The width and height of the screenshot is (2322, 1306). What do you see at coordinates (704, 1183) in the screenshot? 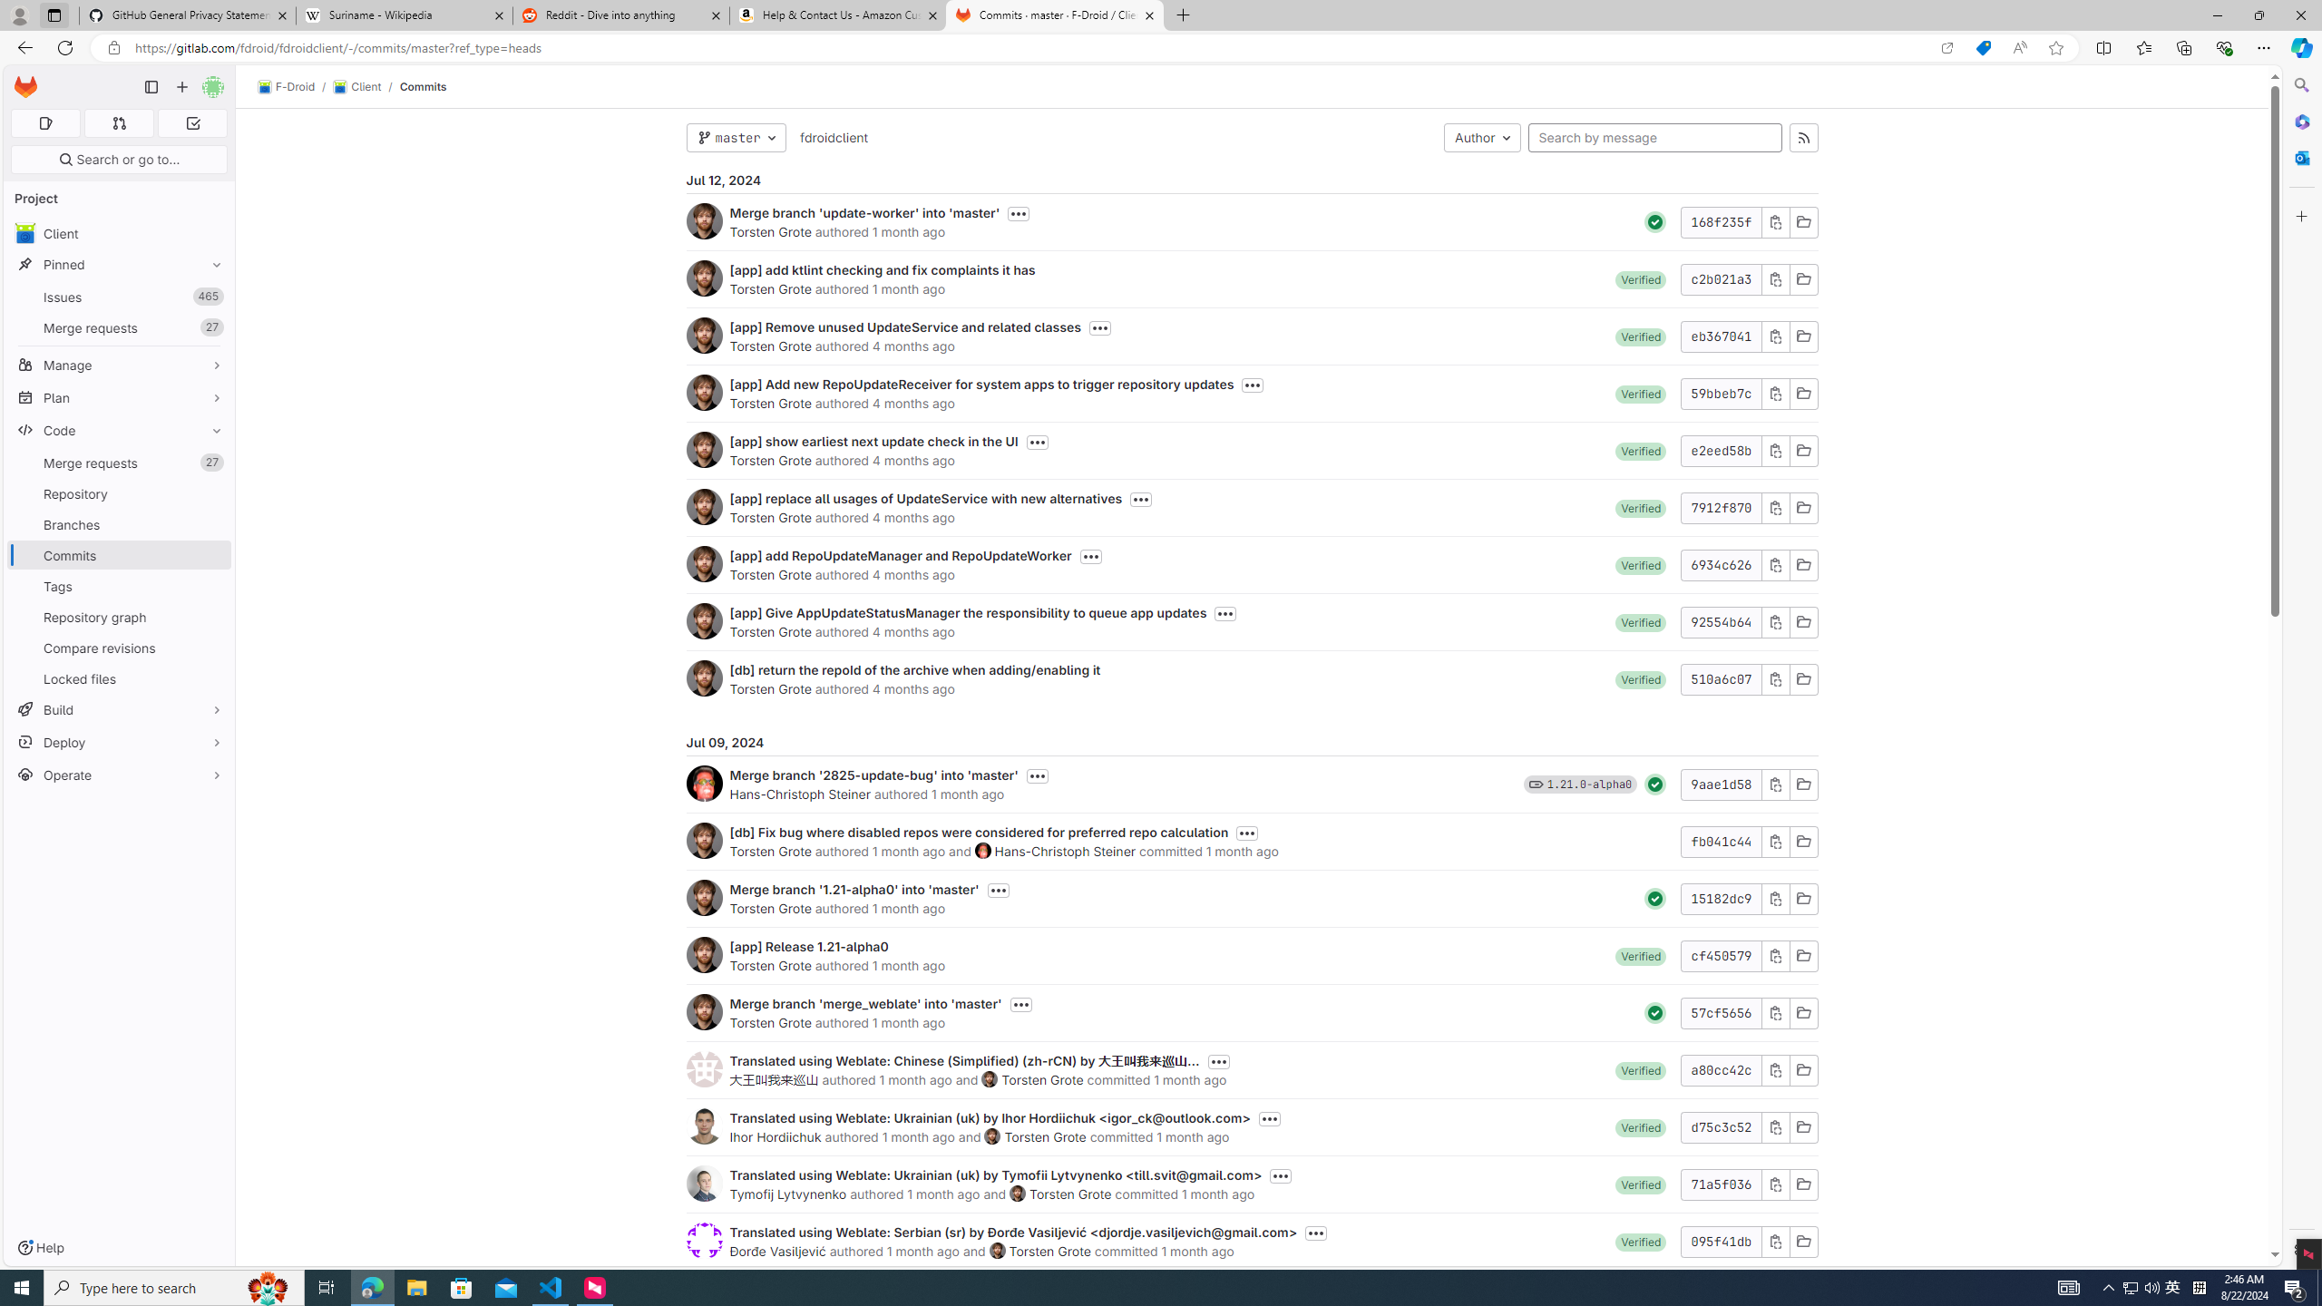
I see `Tymofij Lytvynenko's avatar` at bounding box center [704, 1183].